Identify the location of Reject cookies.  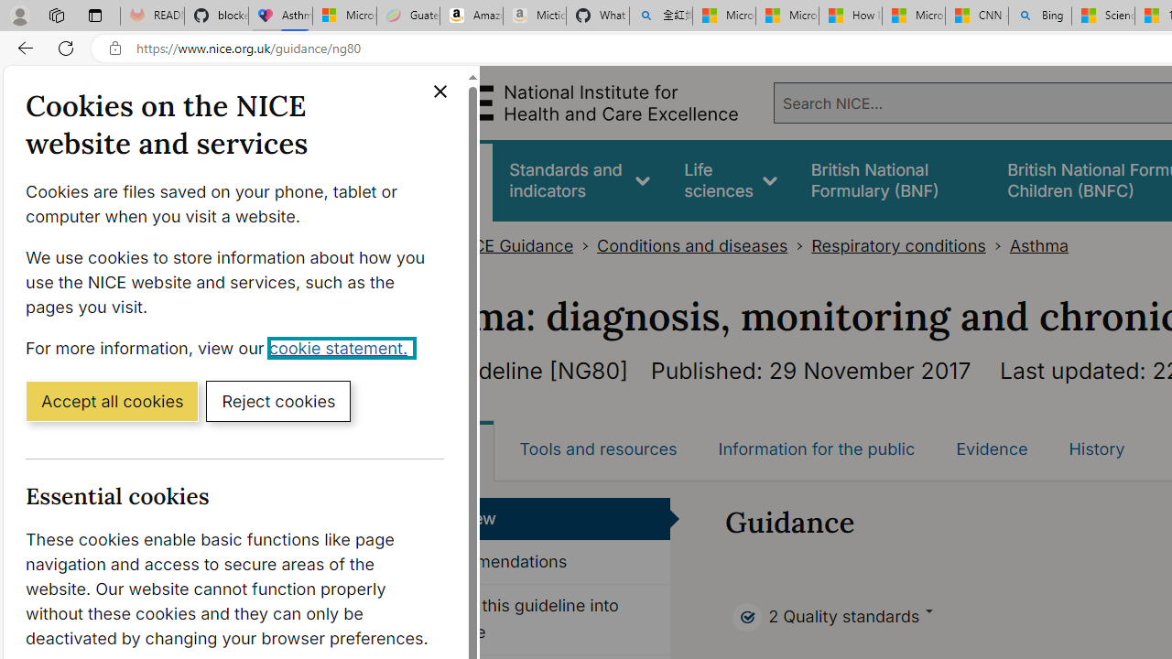
(278, 400).